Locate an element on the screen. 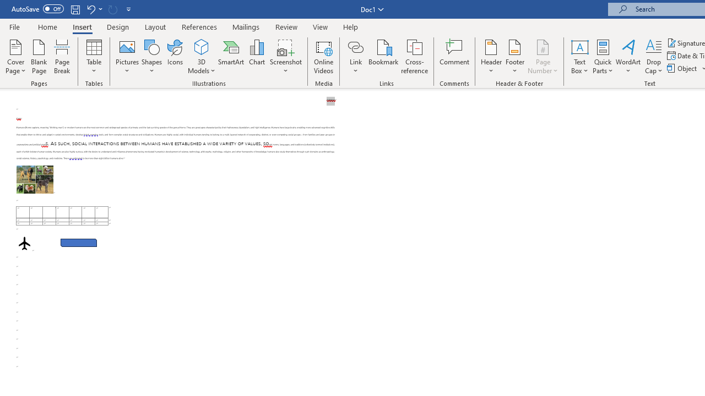 The image size is (705, 396). Bookmark... is located at coordinates (383, 56).